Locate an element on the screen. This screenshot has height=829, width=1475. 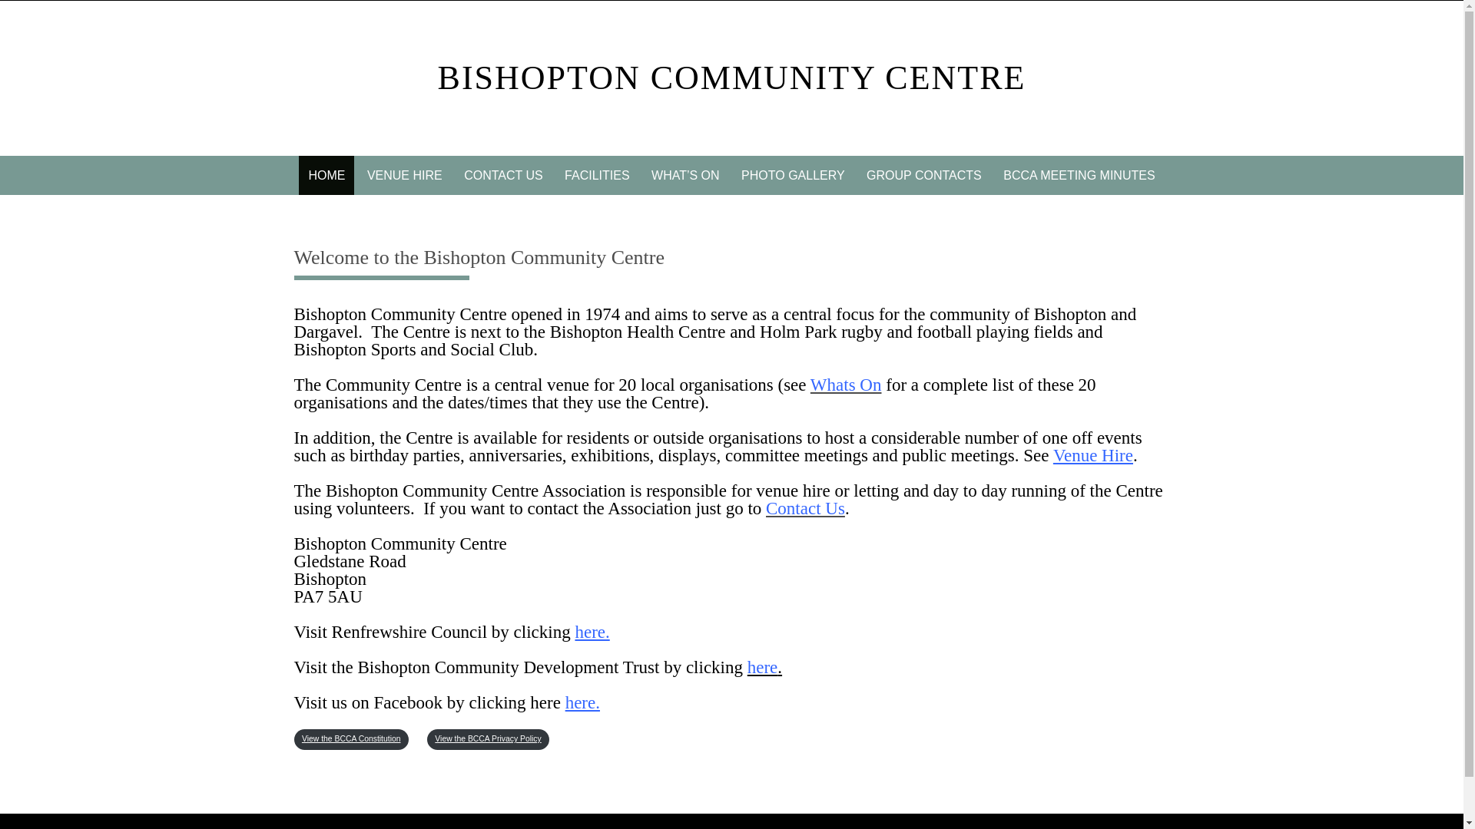
FACILITIES is located at coordinates (597, 175).